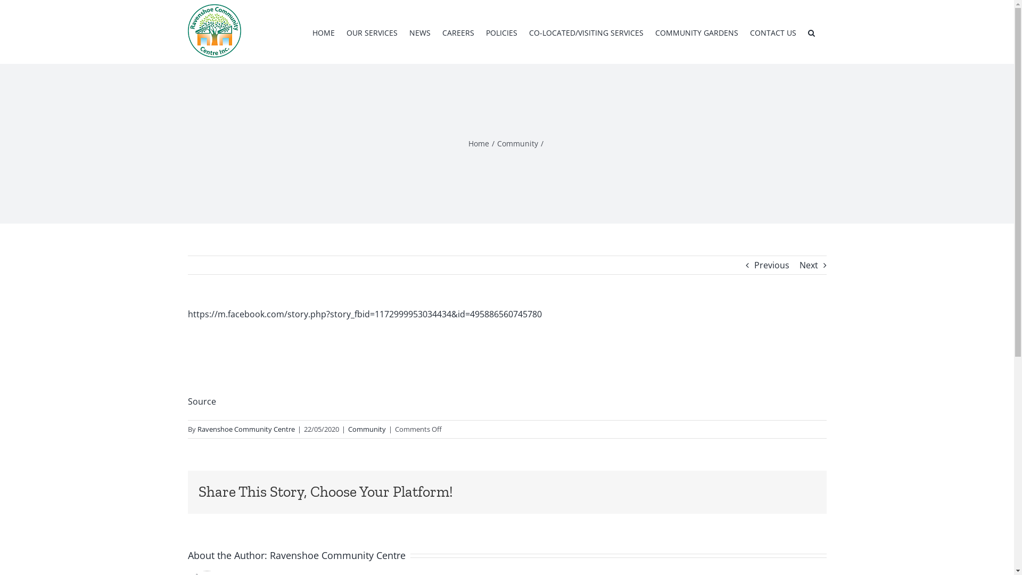 The height and width of the screenshot is (575, 1022). What do you see at coordinates (367, 429) in the screenshot?
I see `Community` at bounding box center [367, 429].